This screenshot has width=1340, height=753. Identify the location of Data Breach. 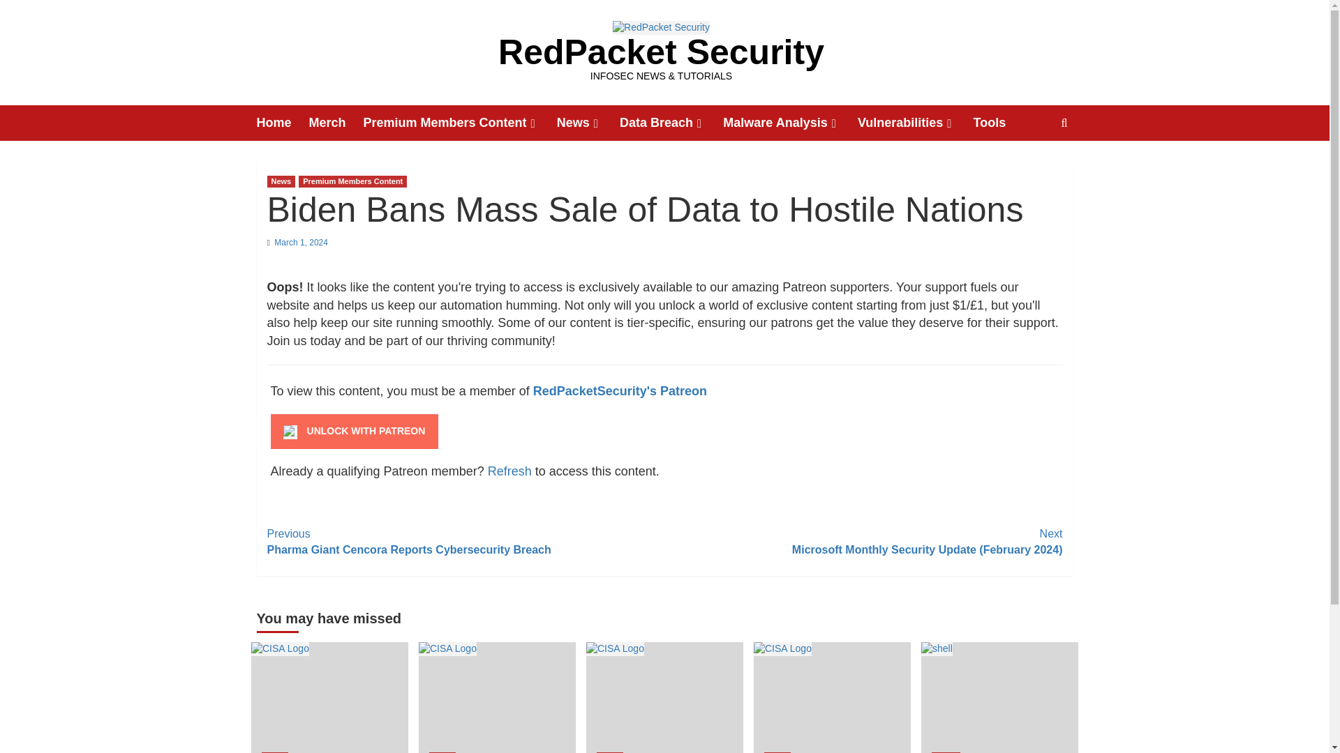
(671, 123).